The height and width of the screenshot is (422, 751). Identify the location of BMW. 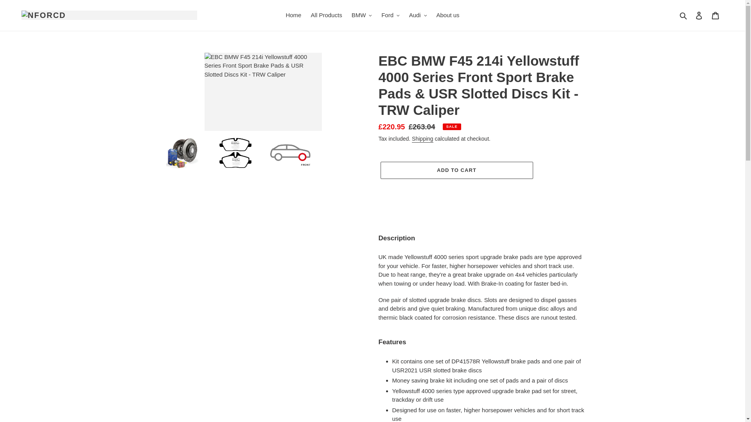
(361, 15).